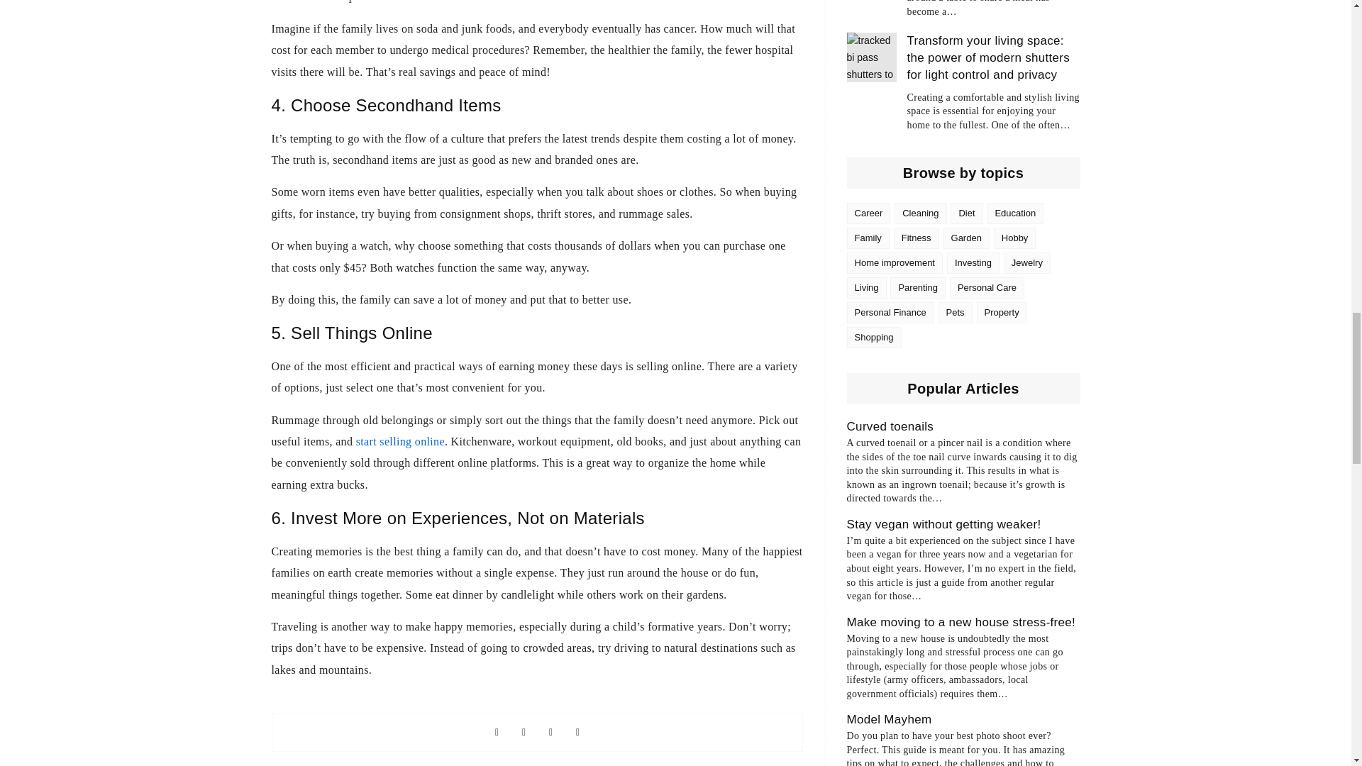 The image size is (1362, 766). Describe the element at coordinates (523, 732) in the screenshot. I see `Share on Twitter` at that location.